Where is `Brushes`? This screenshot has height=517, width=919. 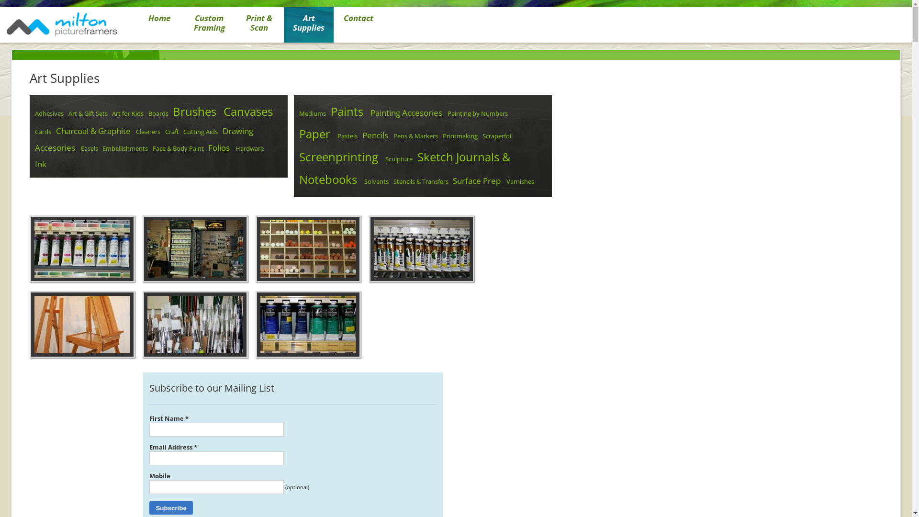
Brushes is located at coordinates (194, 112).